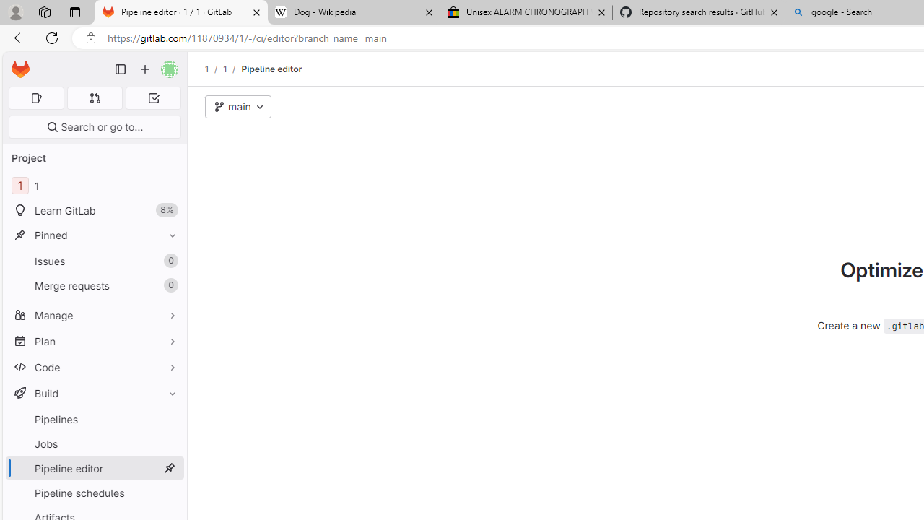  What do you see at coordinates (94, 235) in the screenshot?
I see `Pinned` at bounding box center [94, 235].